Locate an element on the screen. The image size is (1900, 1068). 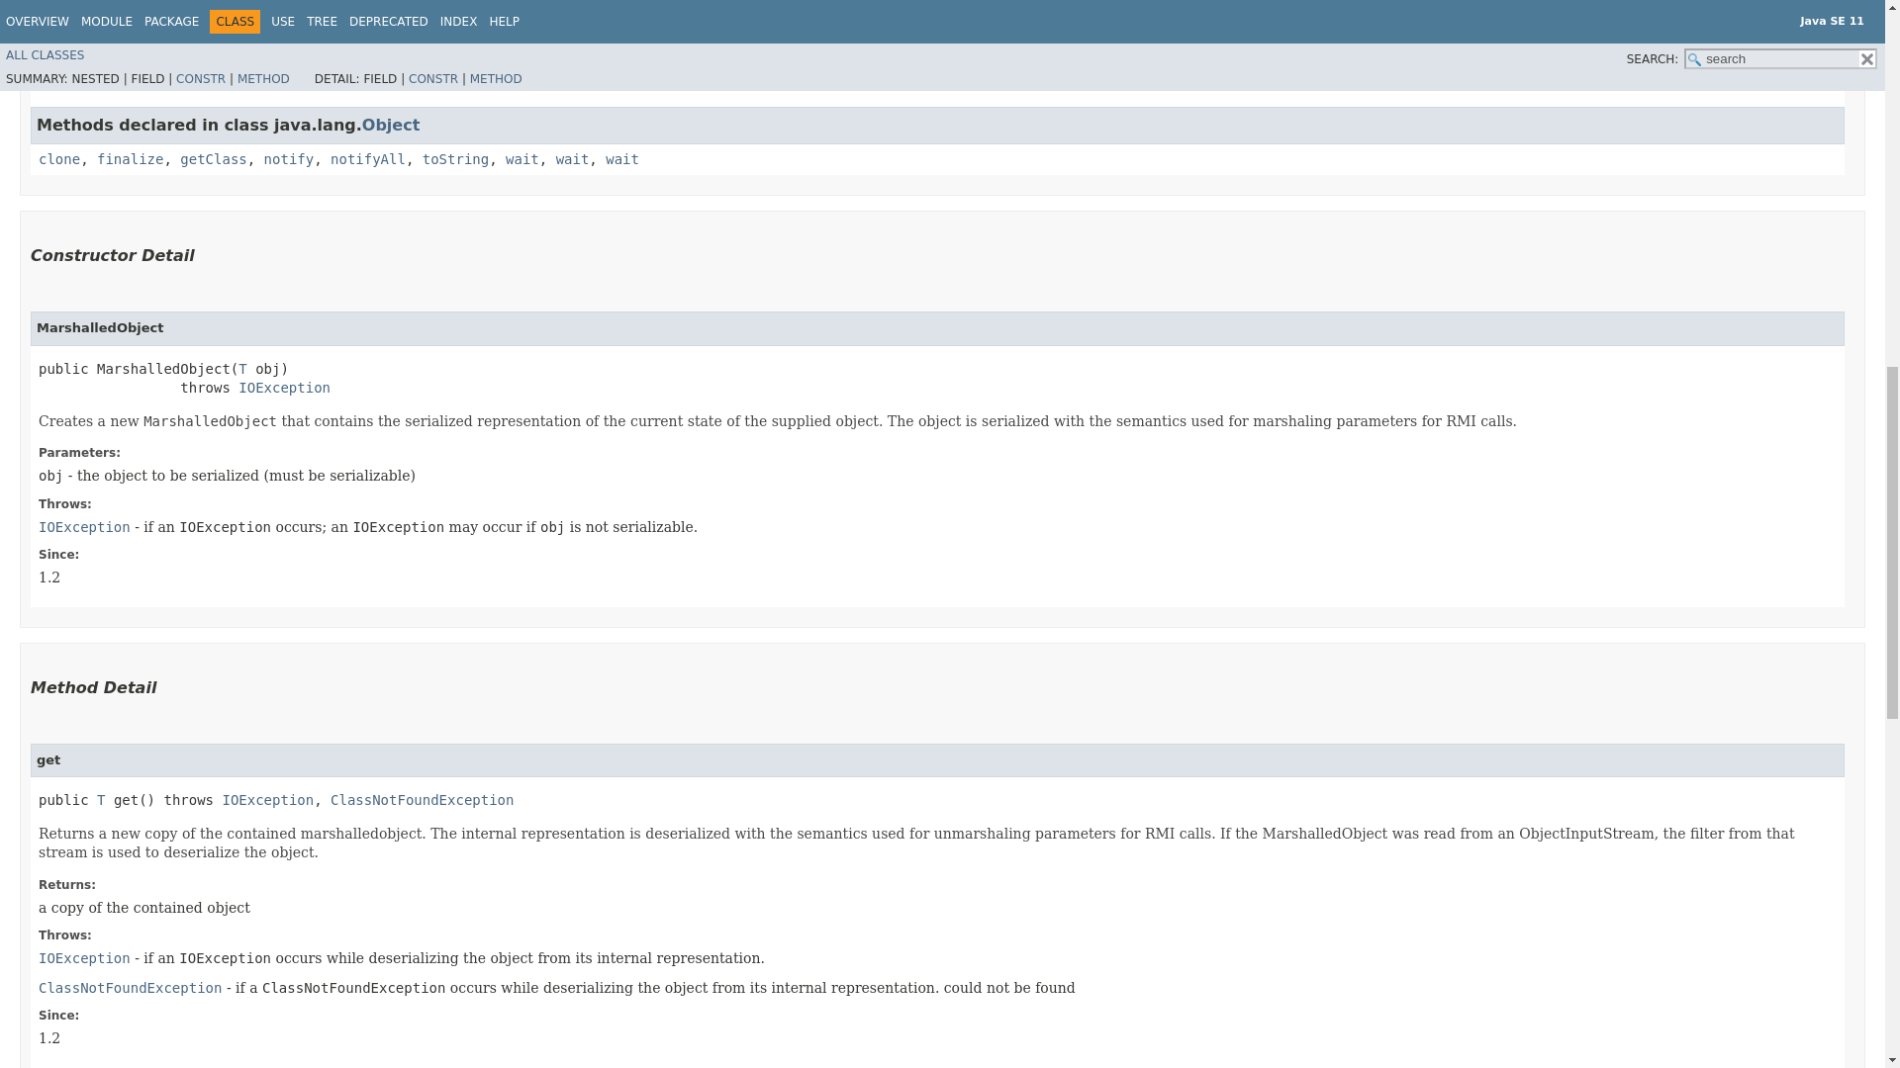
class in java.io is located at coordinates (84, 958).